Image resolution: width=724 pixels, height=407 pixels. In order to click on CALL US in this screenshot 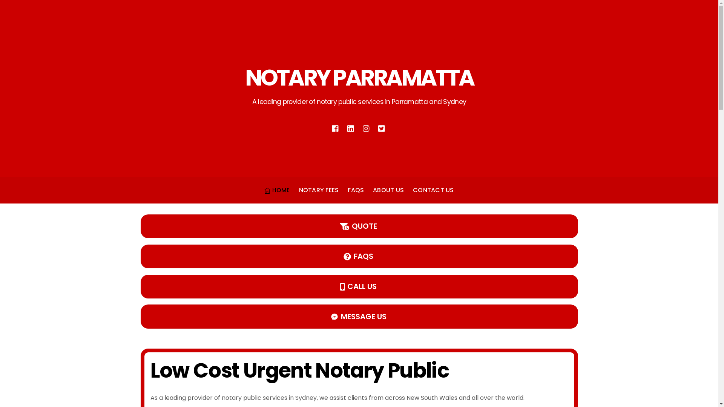, I will do `click(359, 286)`.